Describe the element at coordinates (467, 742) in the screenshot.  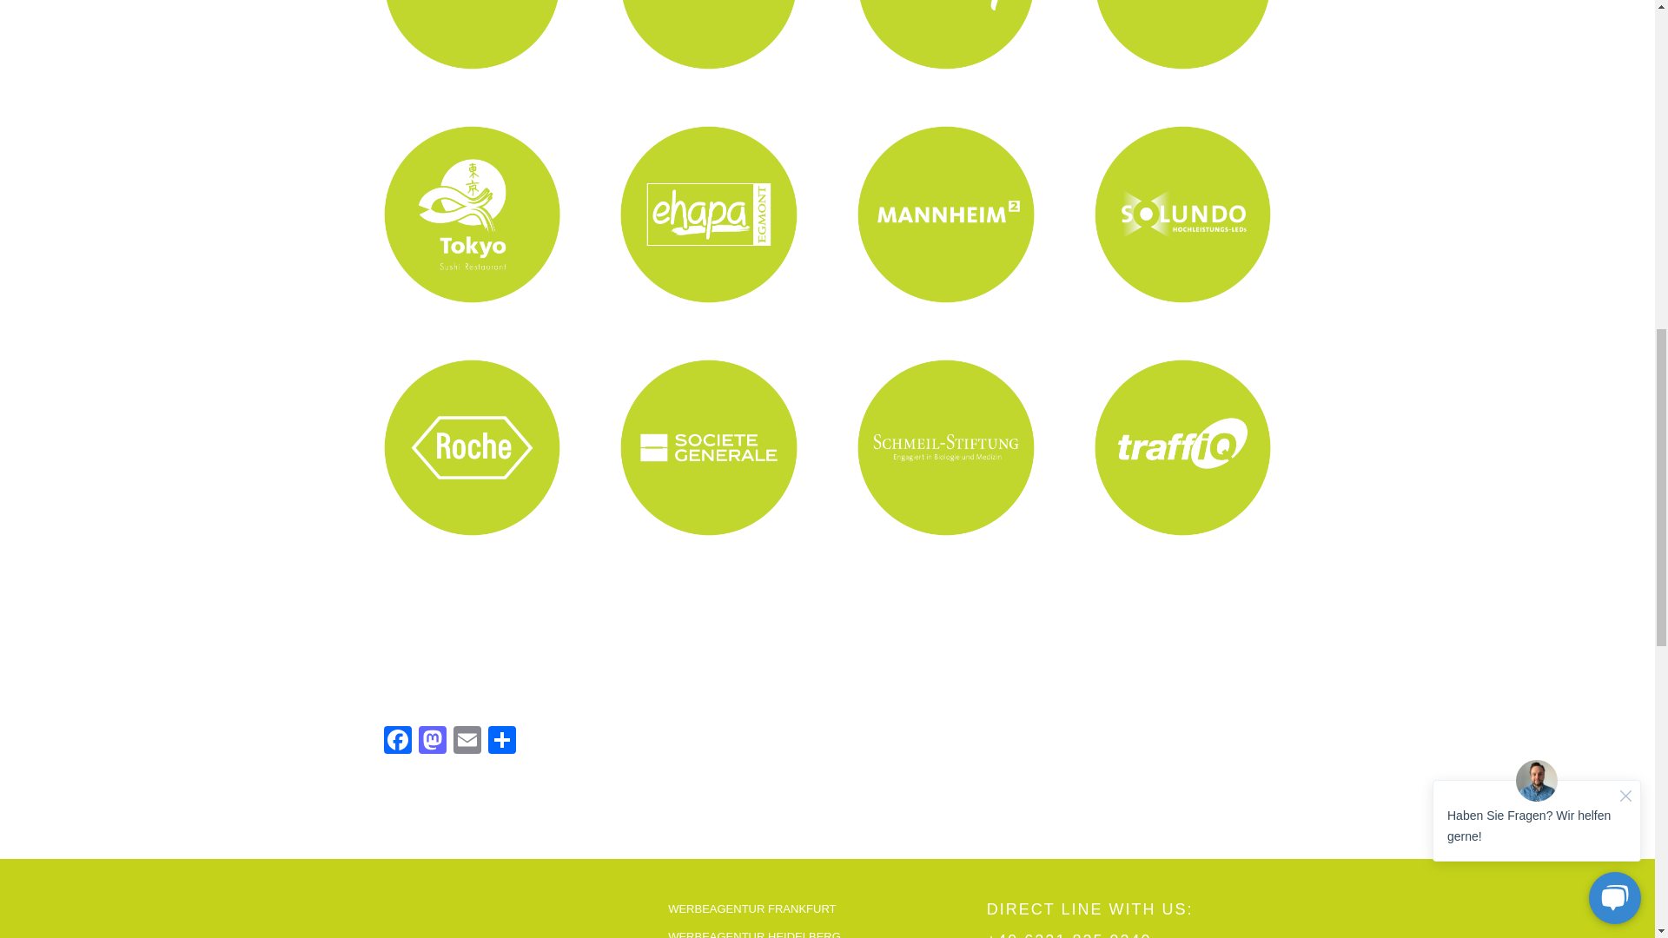
I see `Email` at that location.